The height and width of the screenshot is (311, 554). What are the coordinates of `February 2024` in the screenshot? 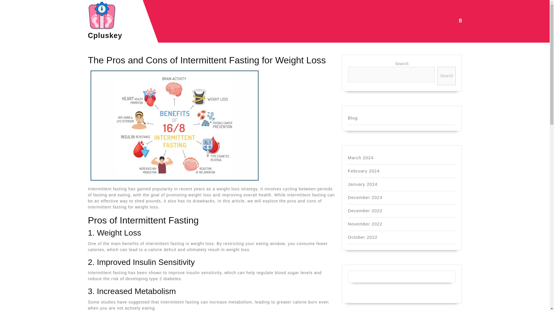 It's located at (364, 171).